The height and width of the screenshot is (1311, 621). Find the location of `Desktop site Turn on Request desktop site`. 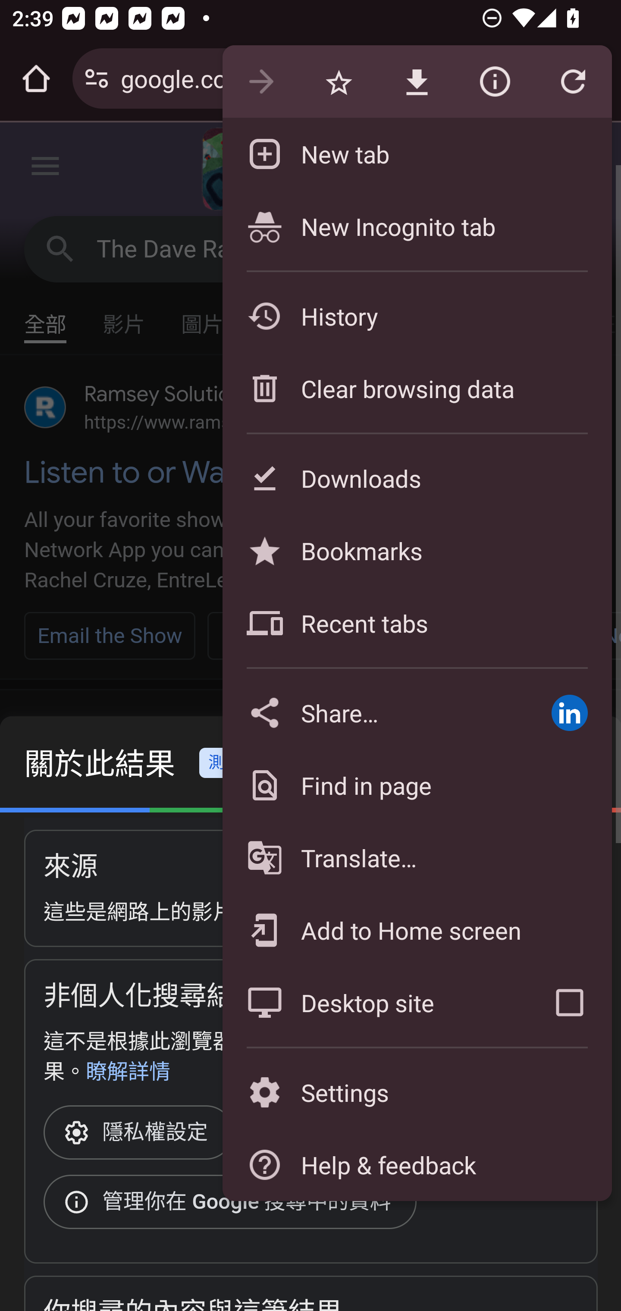

Desktop site Turn on Request desktop site is located at coordinates (374, 1002).